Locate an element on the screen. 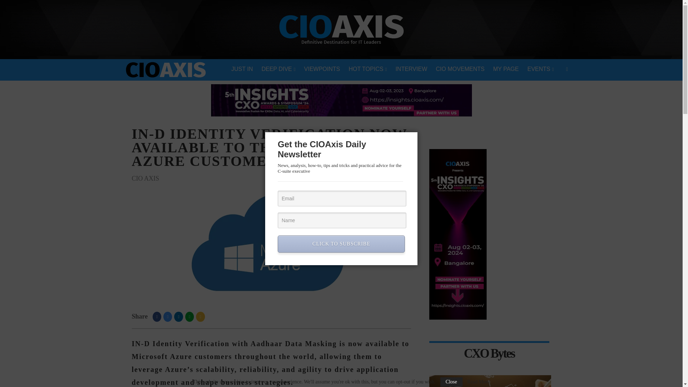  HOT TOPICS is located at coordinates (368, 70).